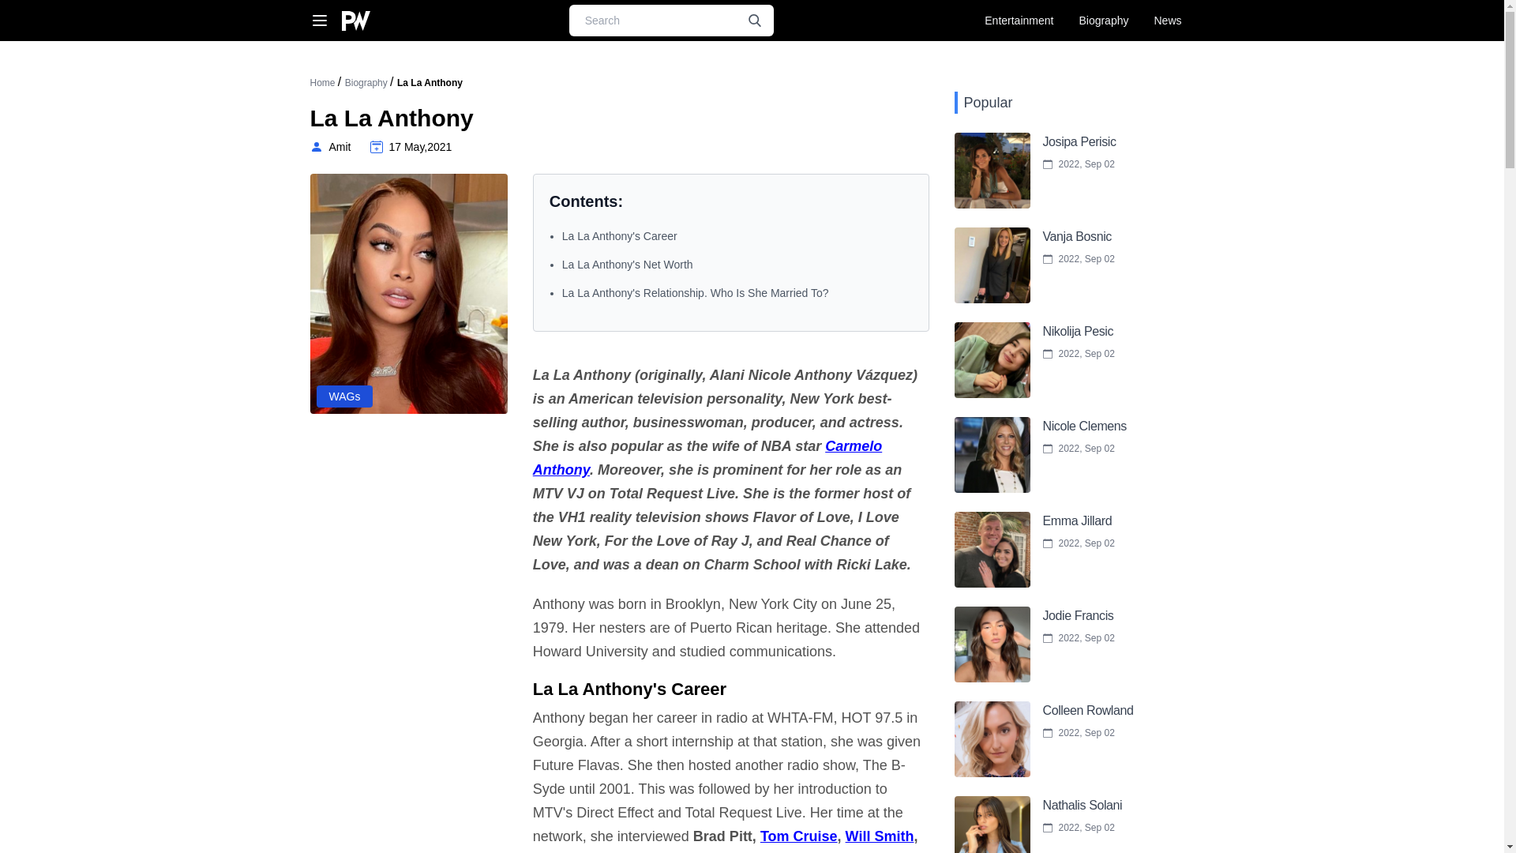  Describe the element at coordinates (1019, 21) in the screenshot. I see `biography` at that location.